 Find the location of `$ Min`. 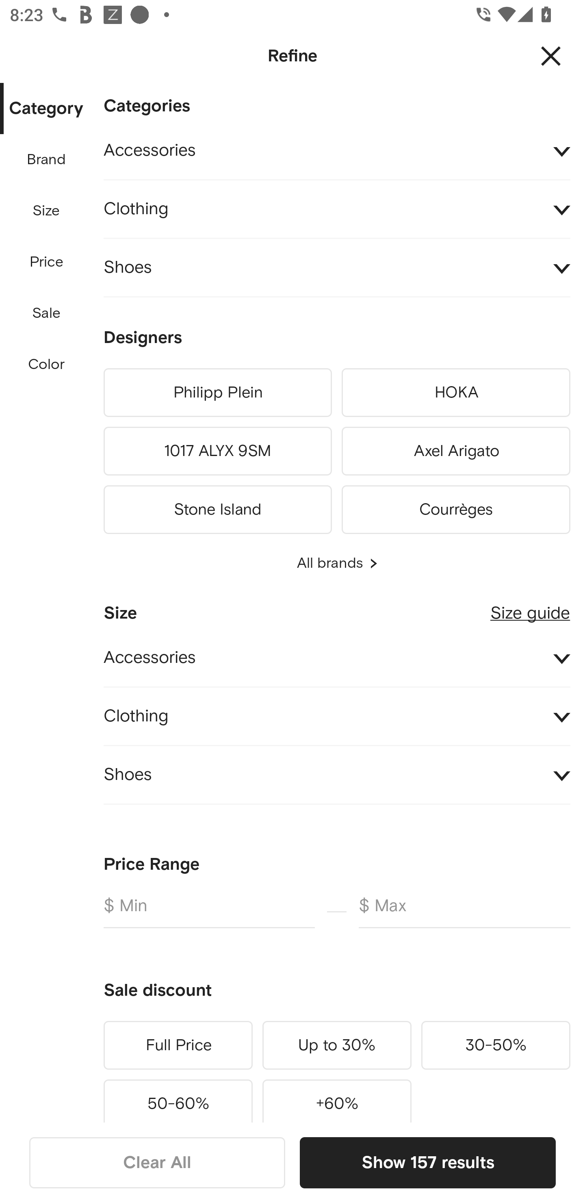

$ Min is located at coordinates (209, 911).